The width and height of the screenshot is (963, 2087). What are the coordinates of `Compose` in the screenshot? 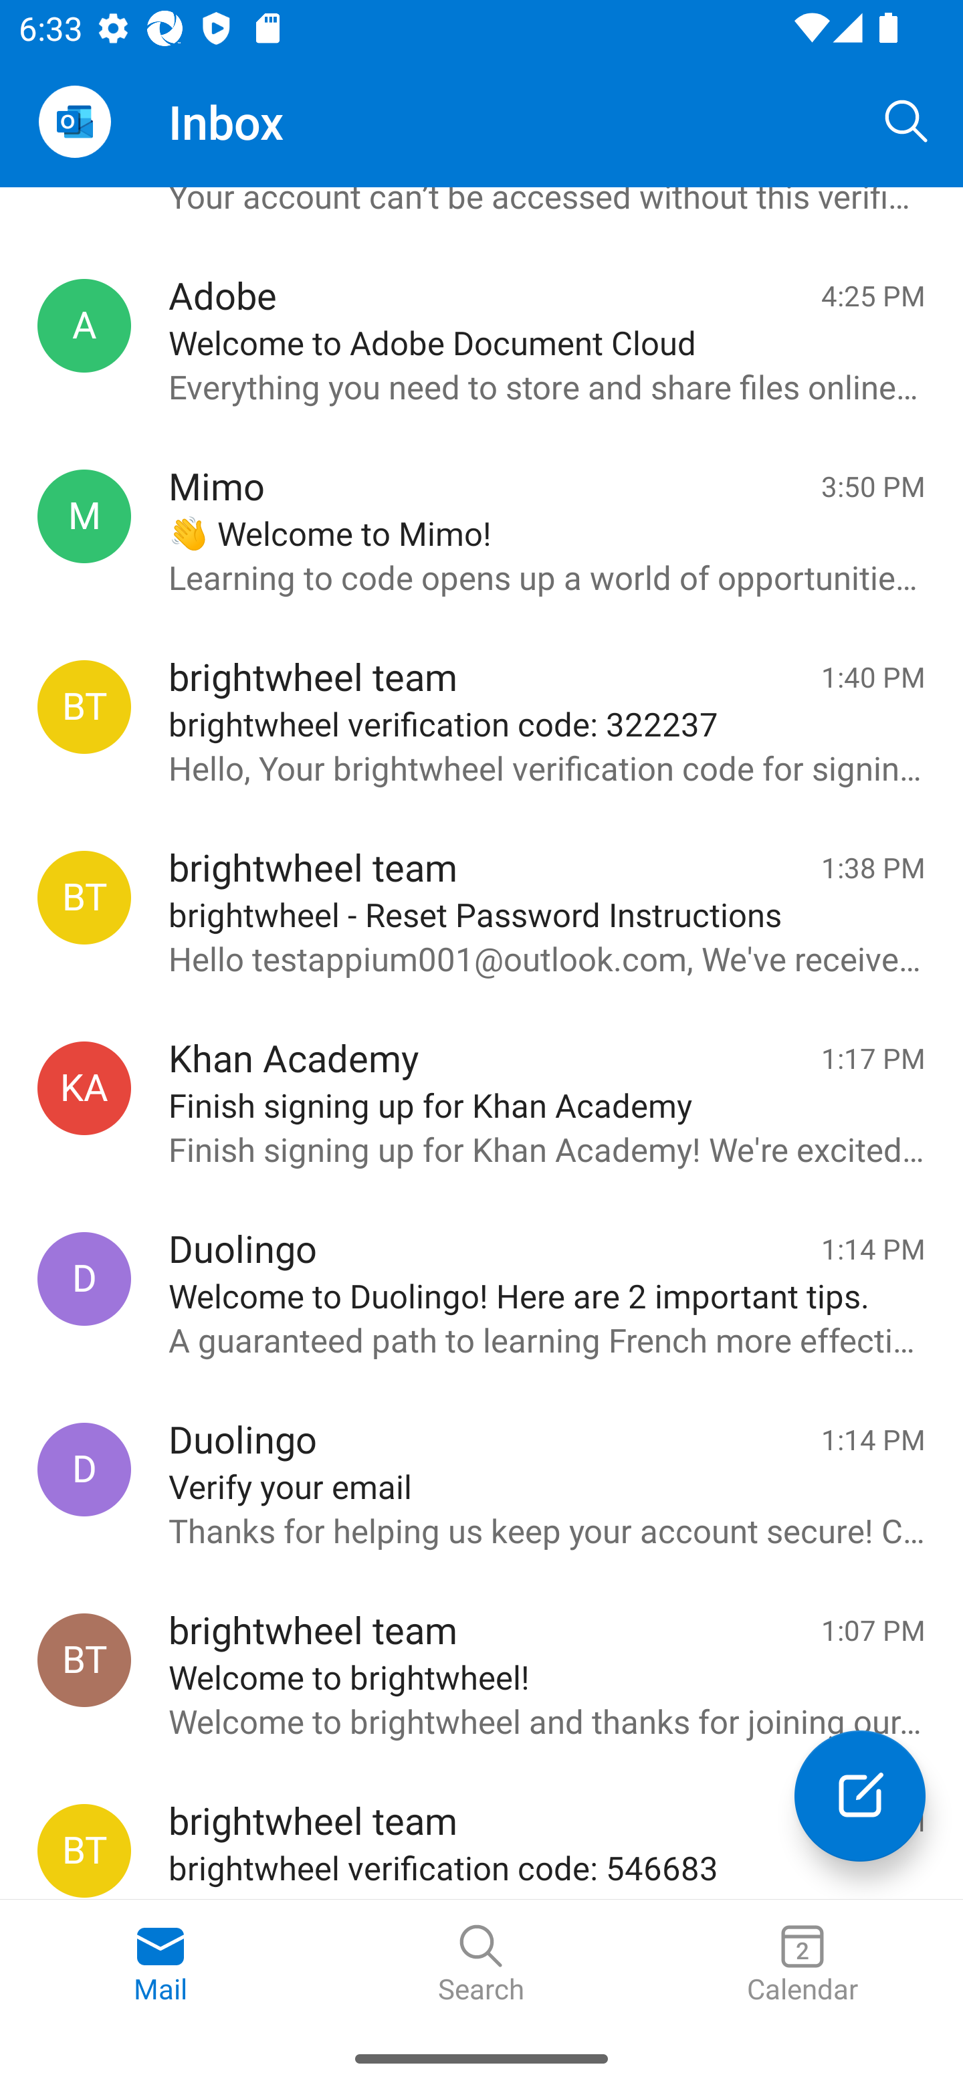 It's located at (860, 1795).